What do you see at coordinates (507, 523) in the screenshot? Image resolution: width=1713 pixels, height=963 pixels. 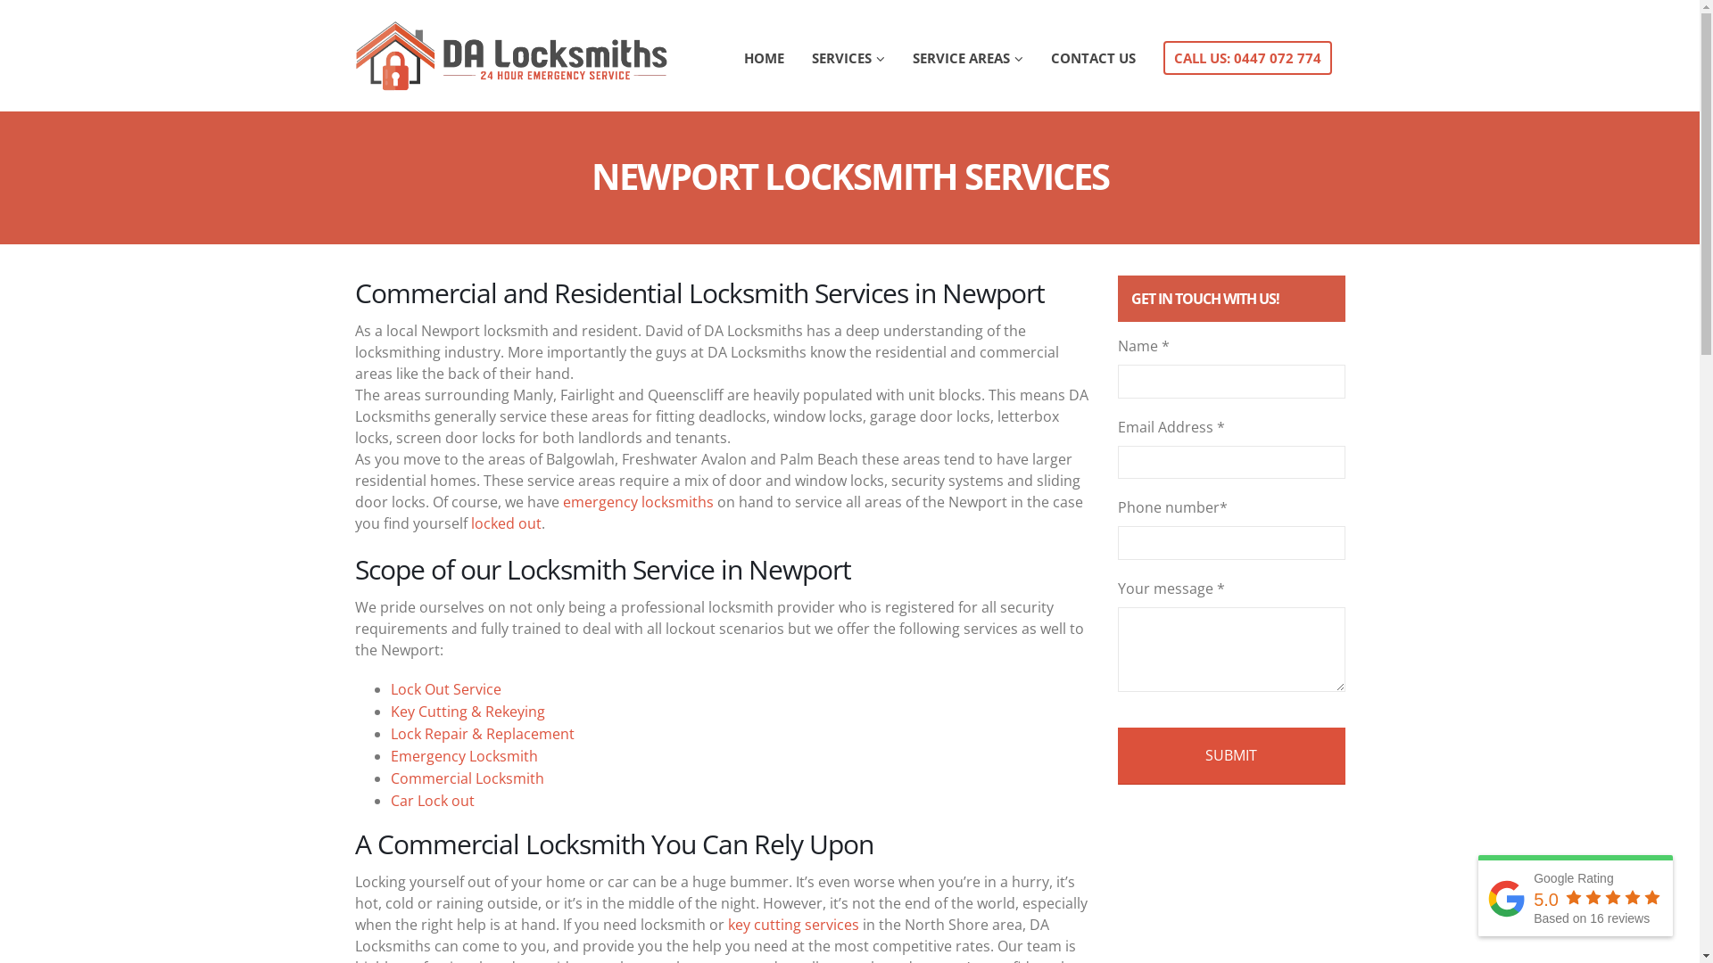 I see `locked out` at bounding box center [507, 523].